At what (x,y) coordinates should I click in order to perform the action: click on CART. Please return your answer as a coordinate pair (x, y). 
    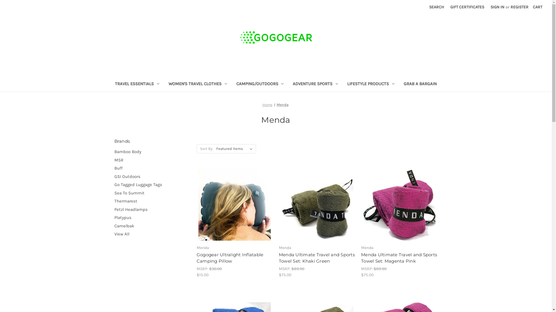
    Looking at the image, I should click on (537, 7).